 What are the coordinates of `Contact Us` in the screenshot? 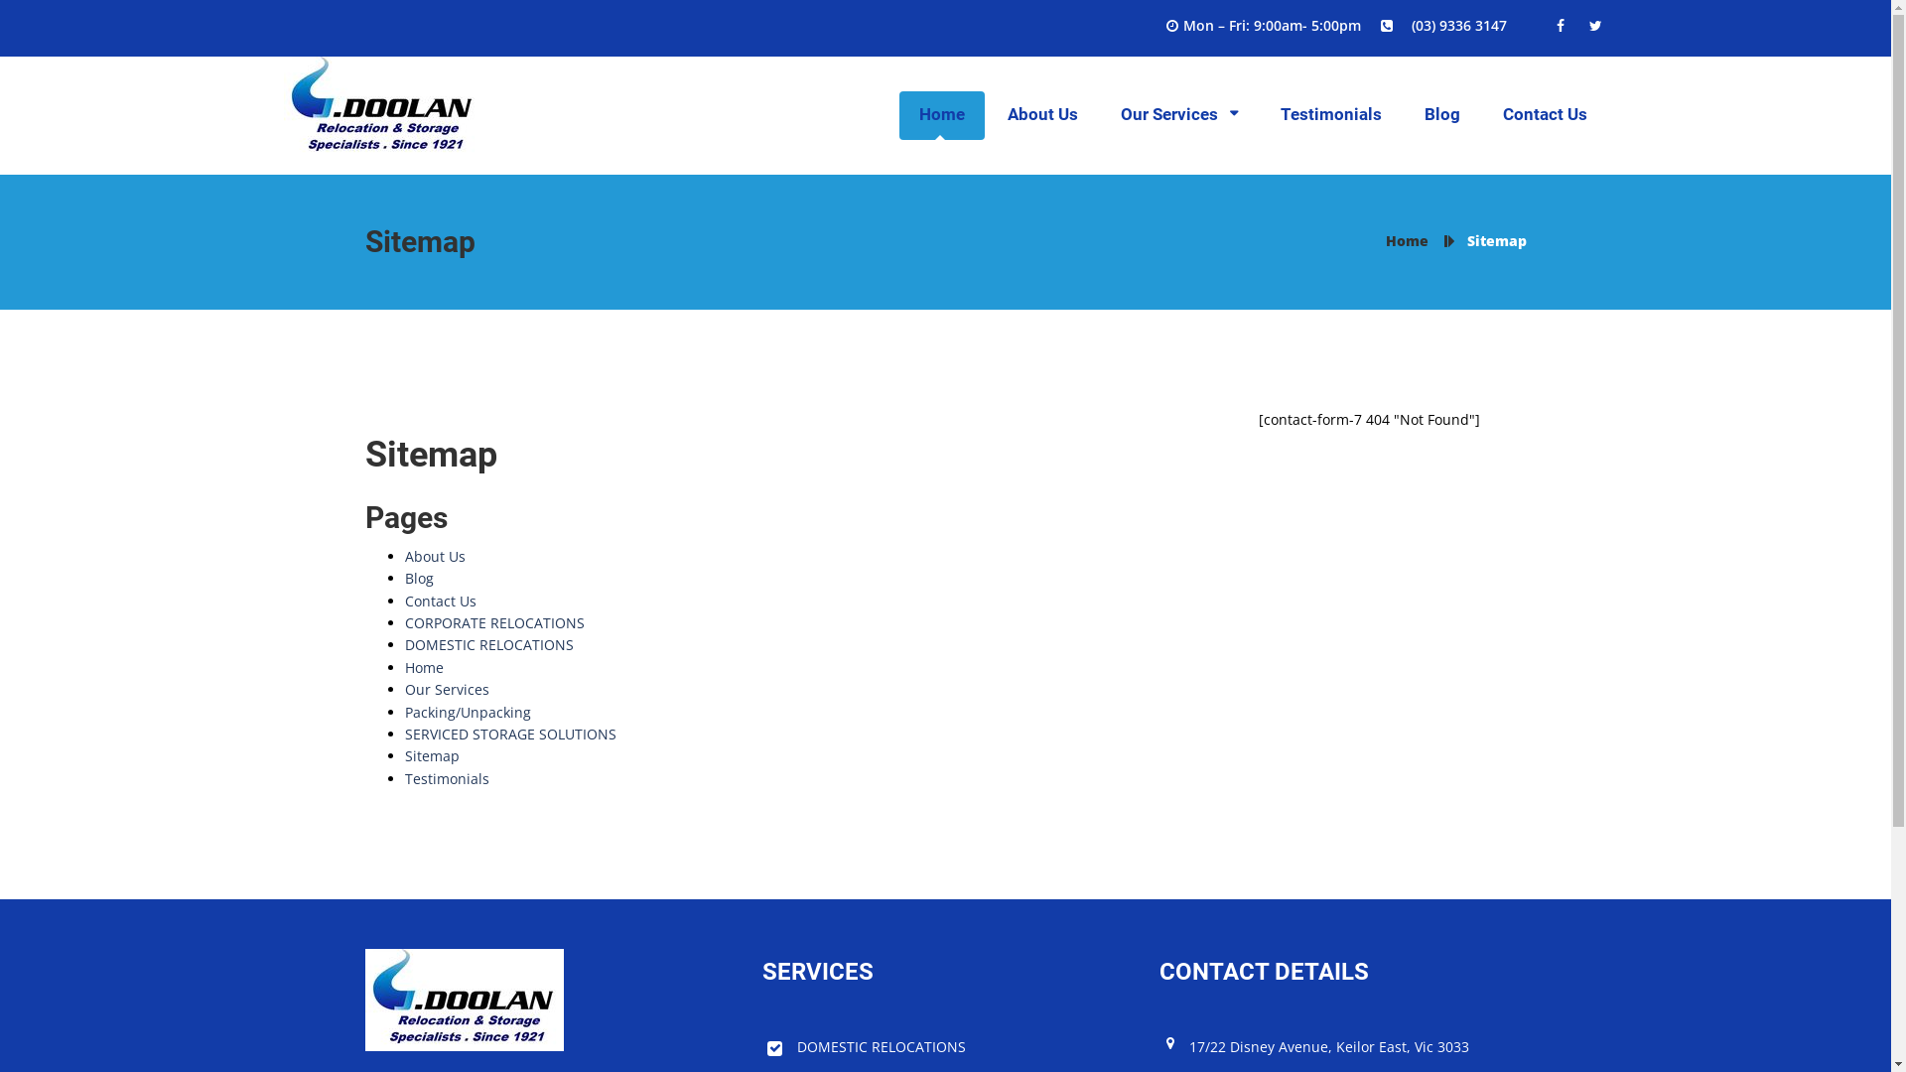 It's located at (441, 602).